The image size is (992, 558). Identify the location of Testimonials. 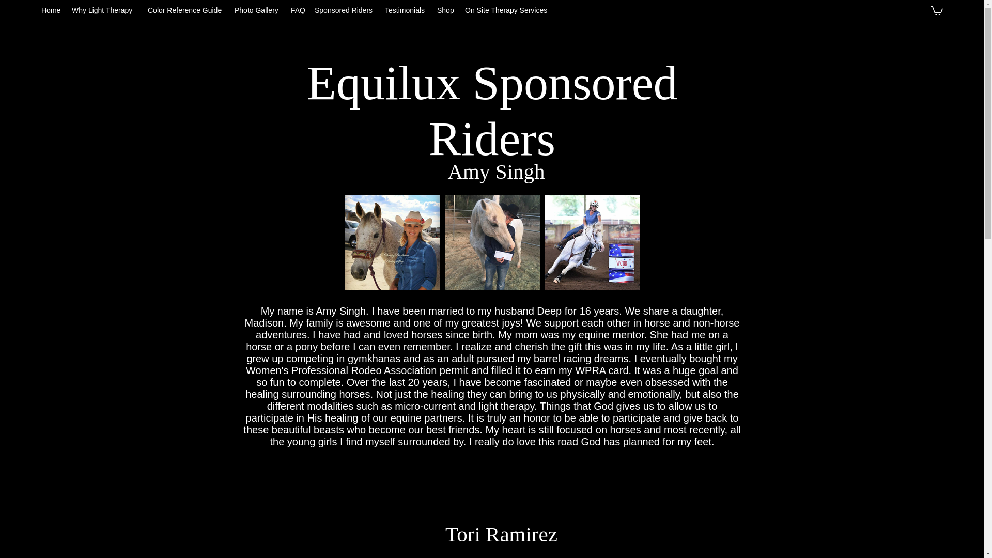
(406, 10).